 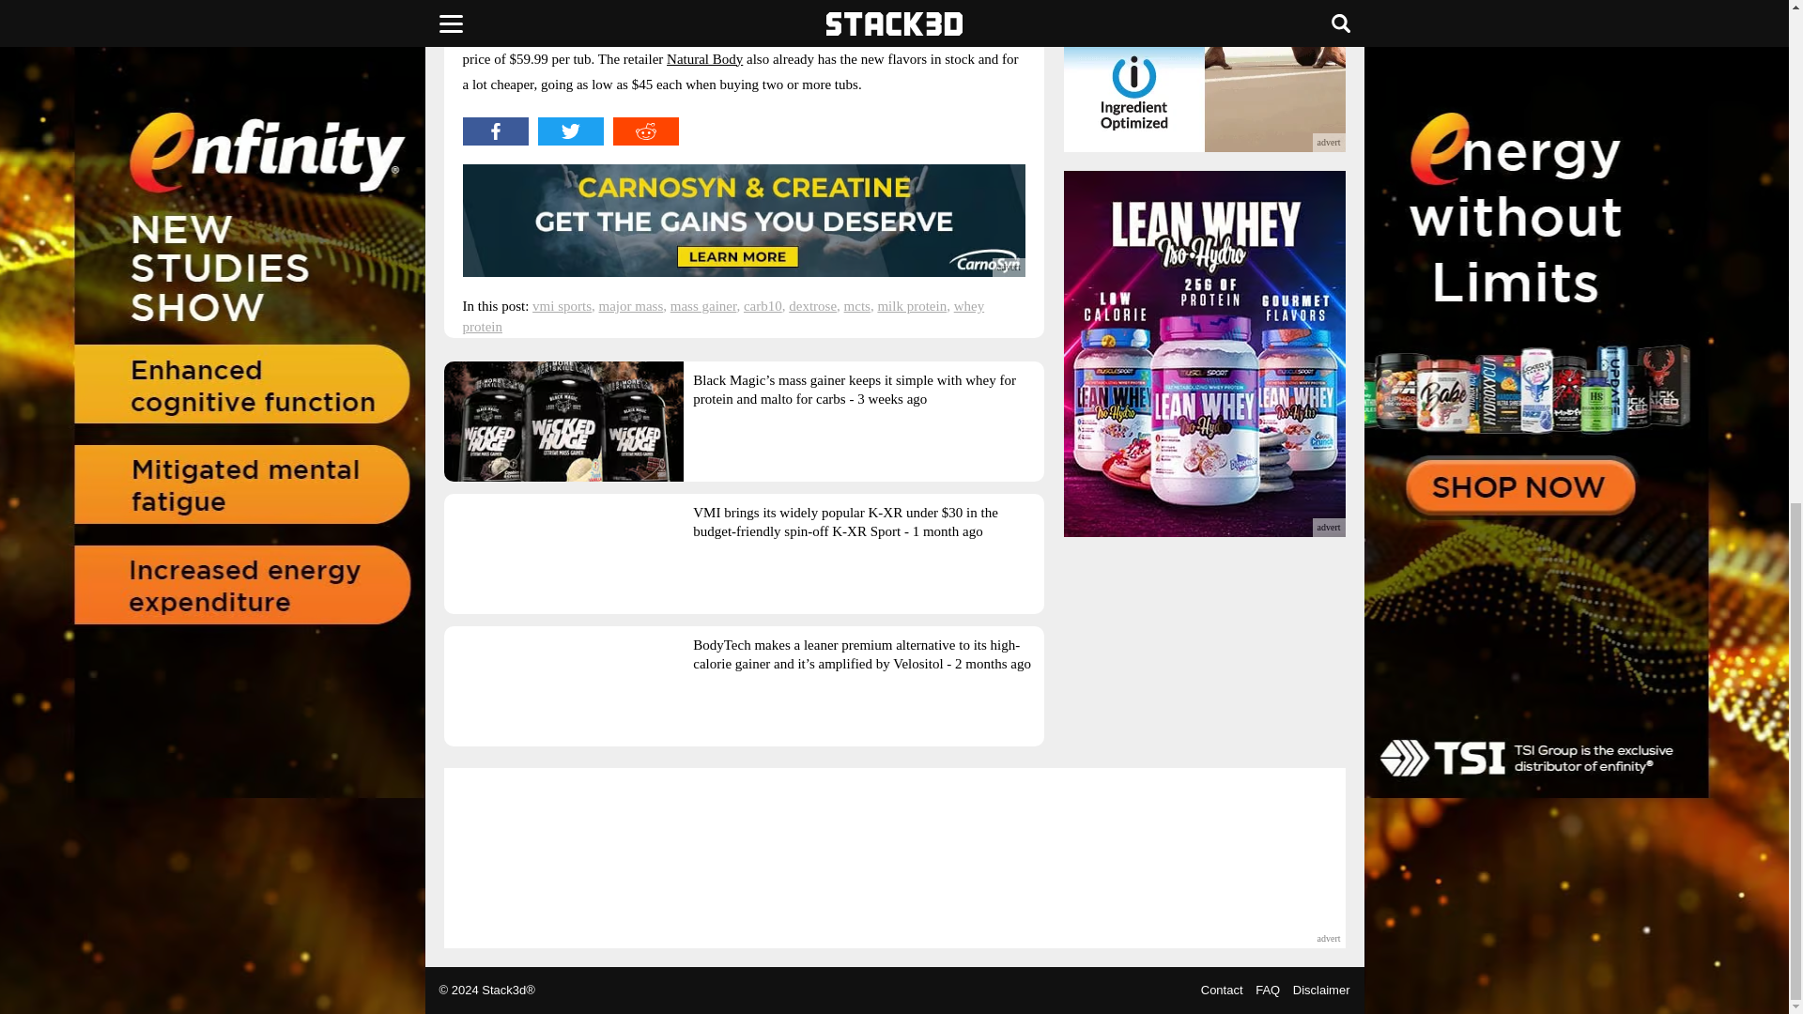 I want to click on Natural Body, so click(x=704, y=59).